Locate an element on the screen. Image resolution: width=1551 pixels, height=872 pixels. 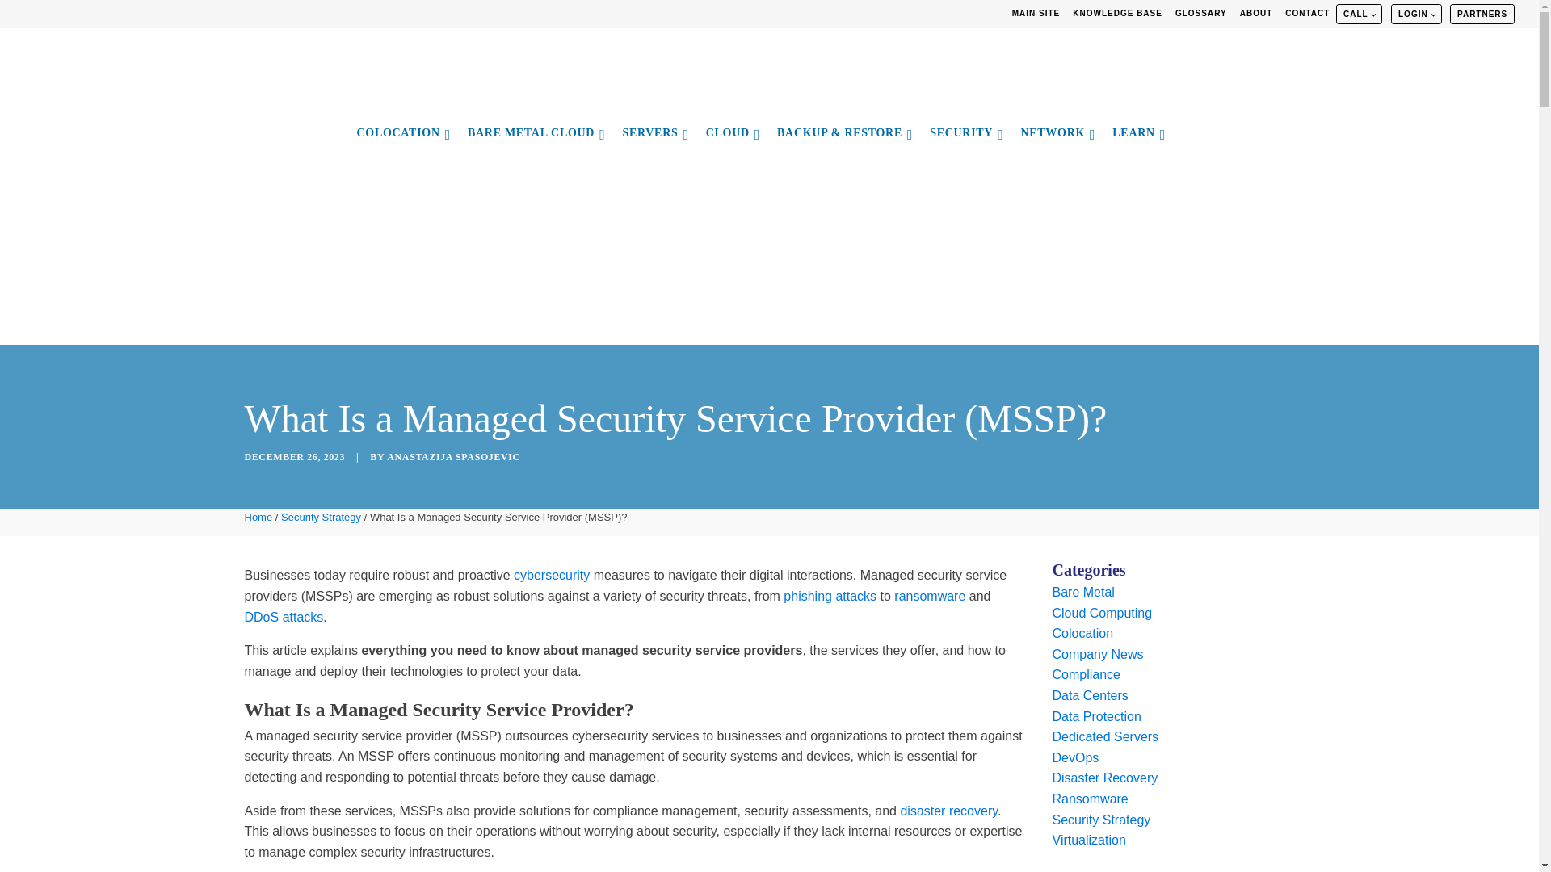
KNOWLEDGE BASE is located at coordinates (1118, 14).